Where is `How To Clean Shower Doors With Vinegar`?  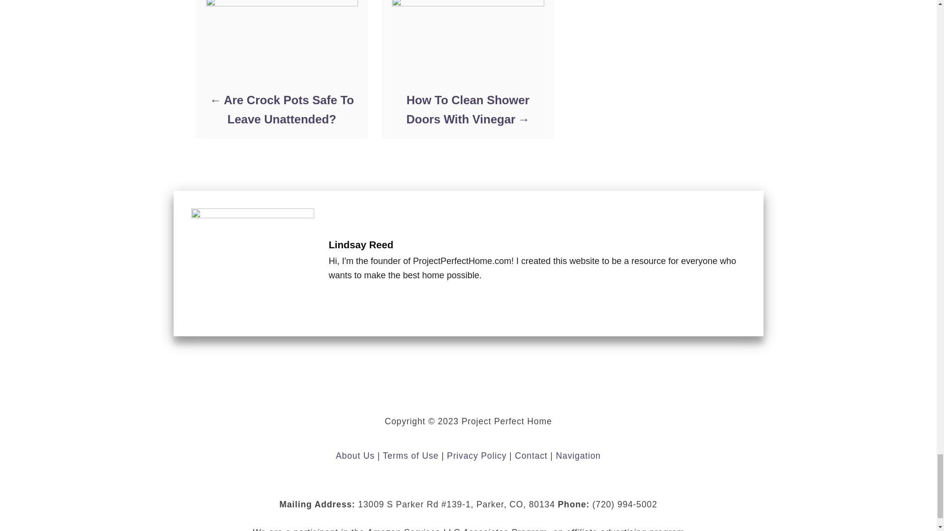
How To Clean Shower Doors With Vinegar is located at coordinates (467, 109).